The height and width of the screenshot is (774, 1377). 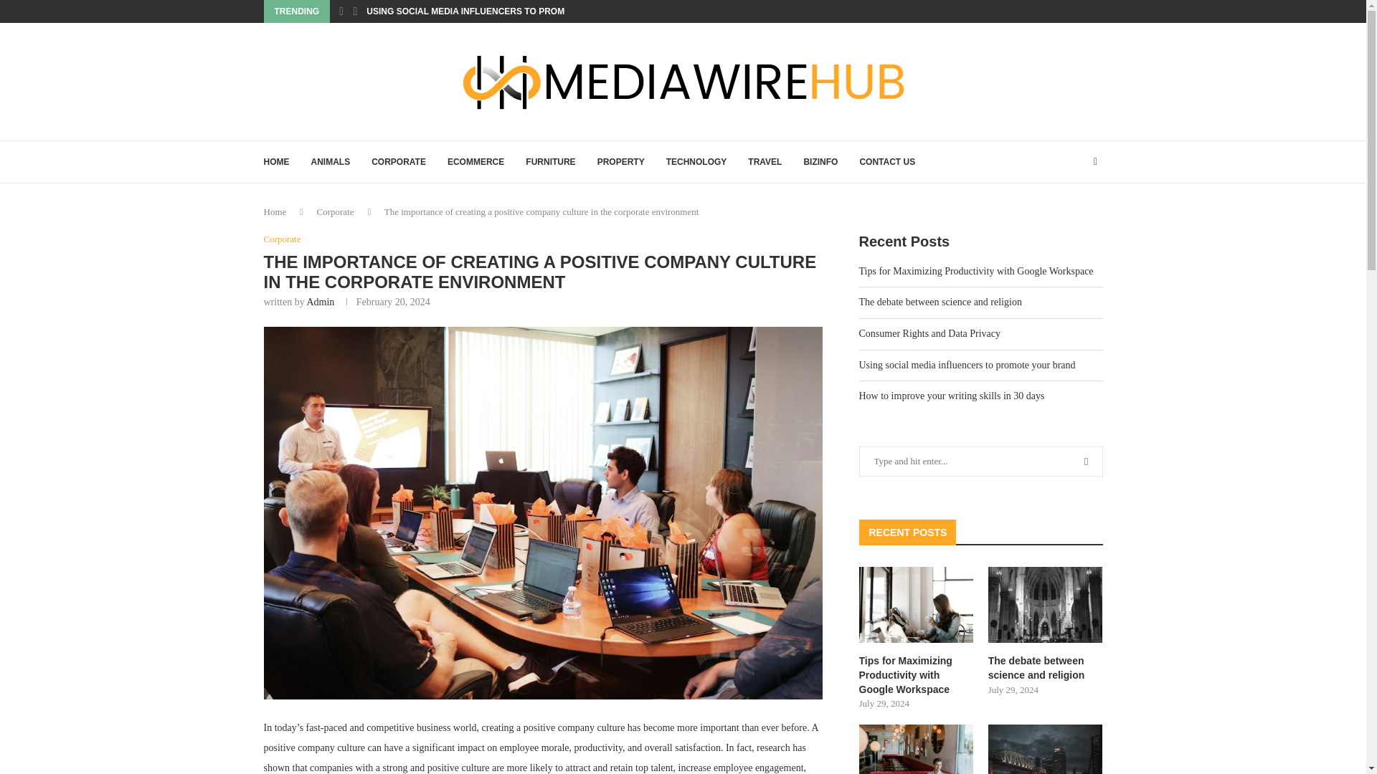 I want to click on TECHNOLOGY, so click(x=696, y=161).